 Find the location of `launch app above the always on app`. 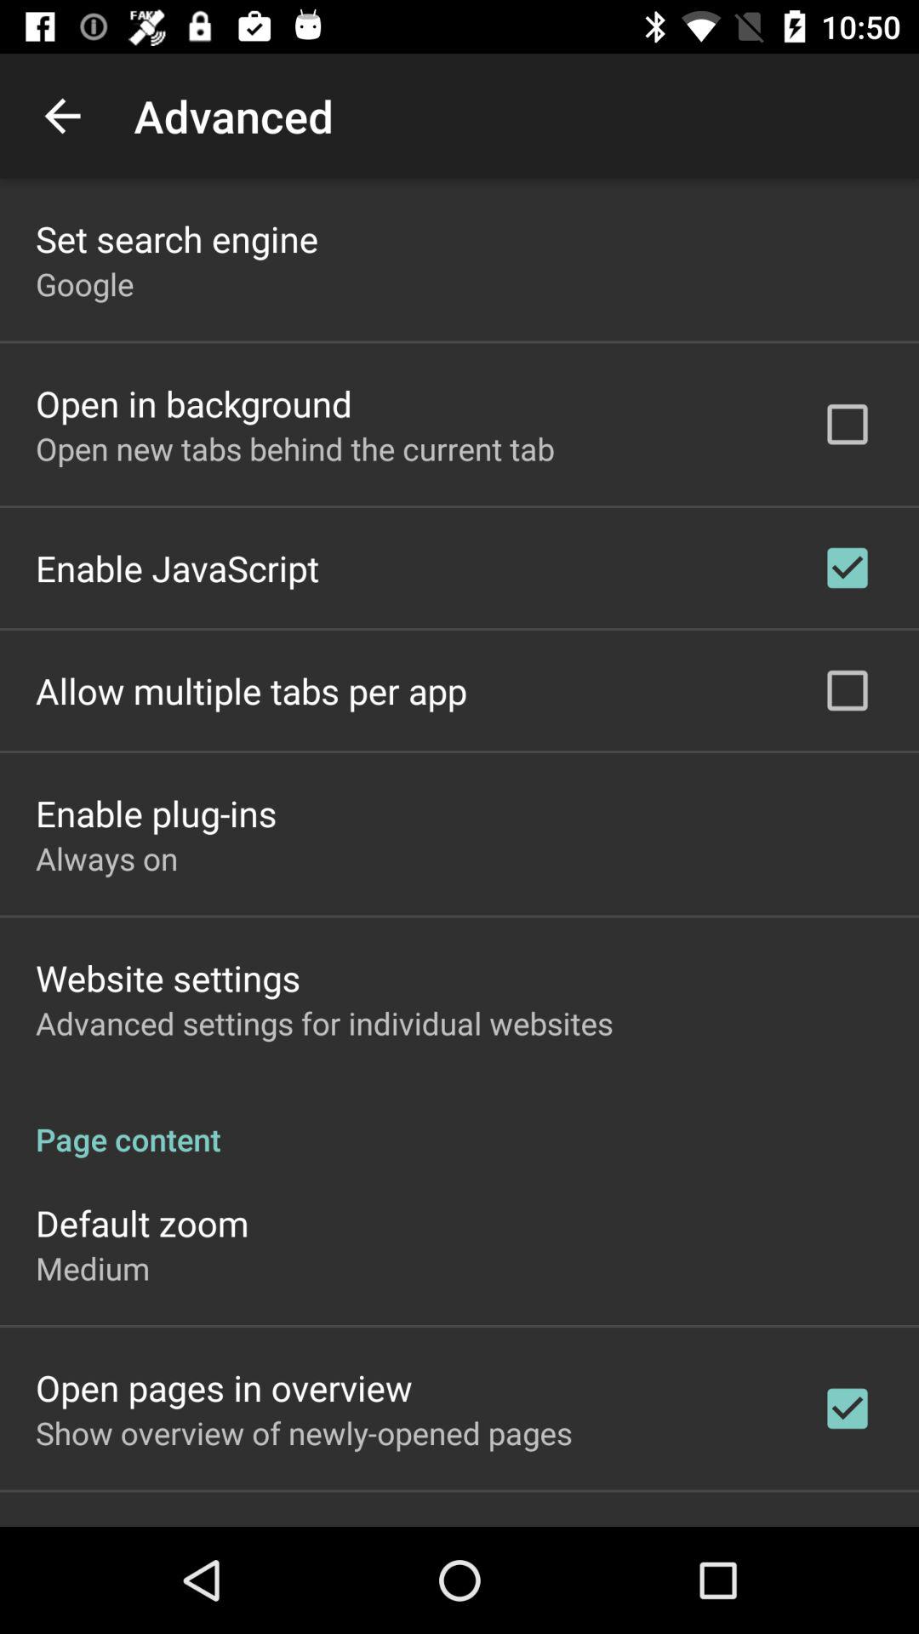

launch app above the always on app is located at coordinates (157, 812).